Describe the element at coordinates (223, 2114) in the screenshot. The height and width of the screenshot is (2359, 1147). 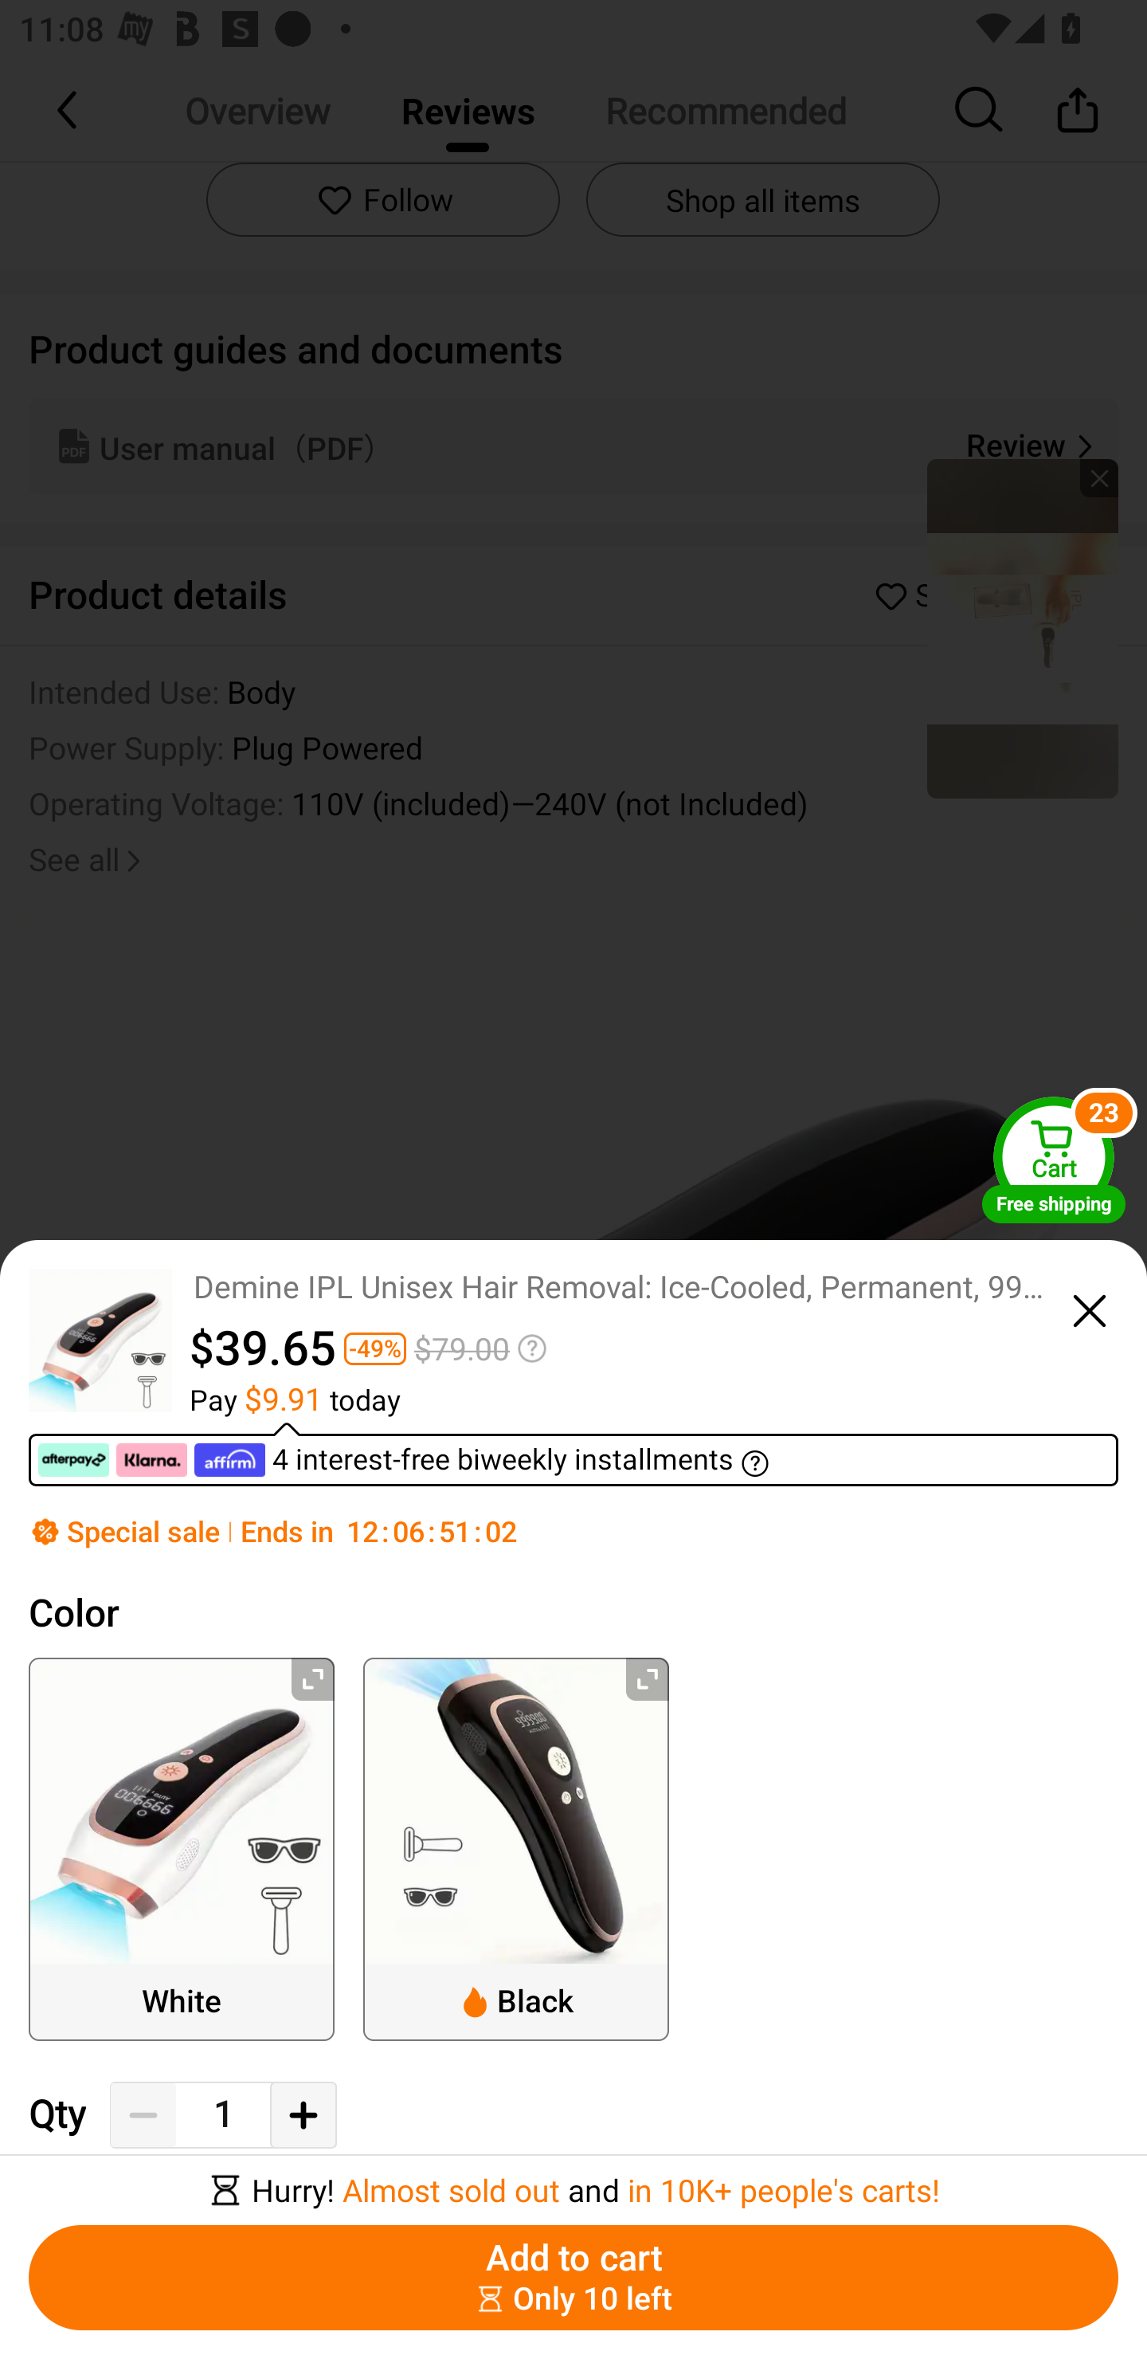
I see `1` at that location.